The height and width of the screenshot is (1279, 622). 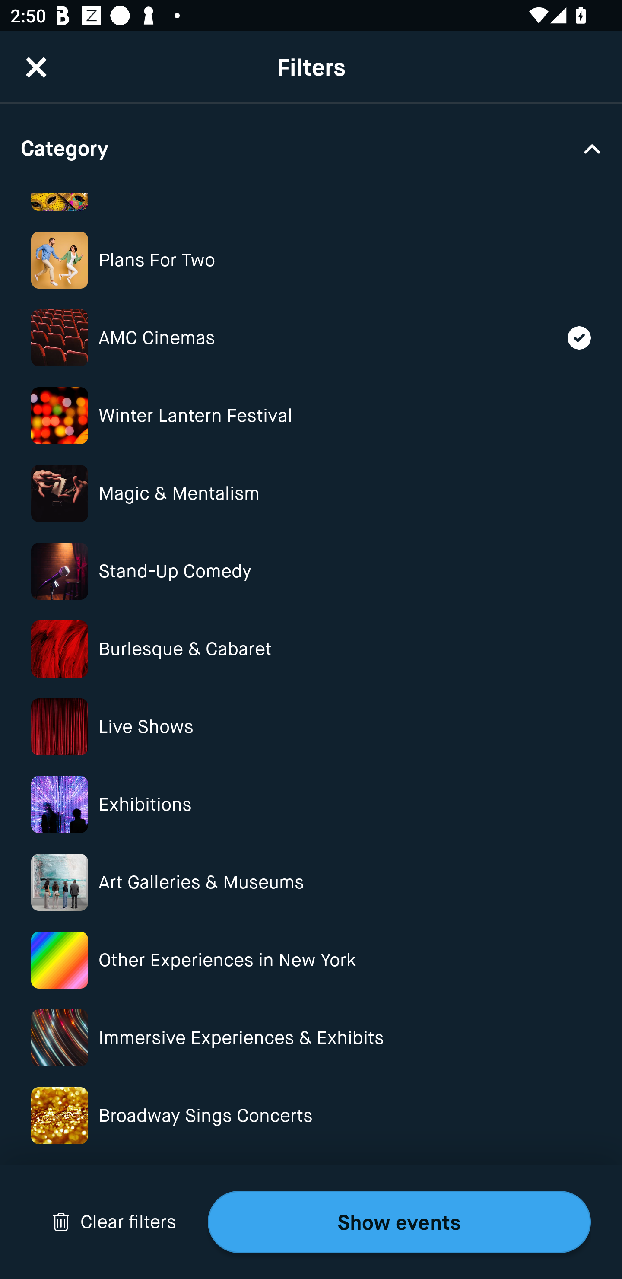 I want to click on Category Image Other Experiences in New York, so click(x=311, y=960).